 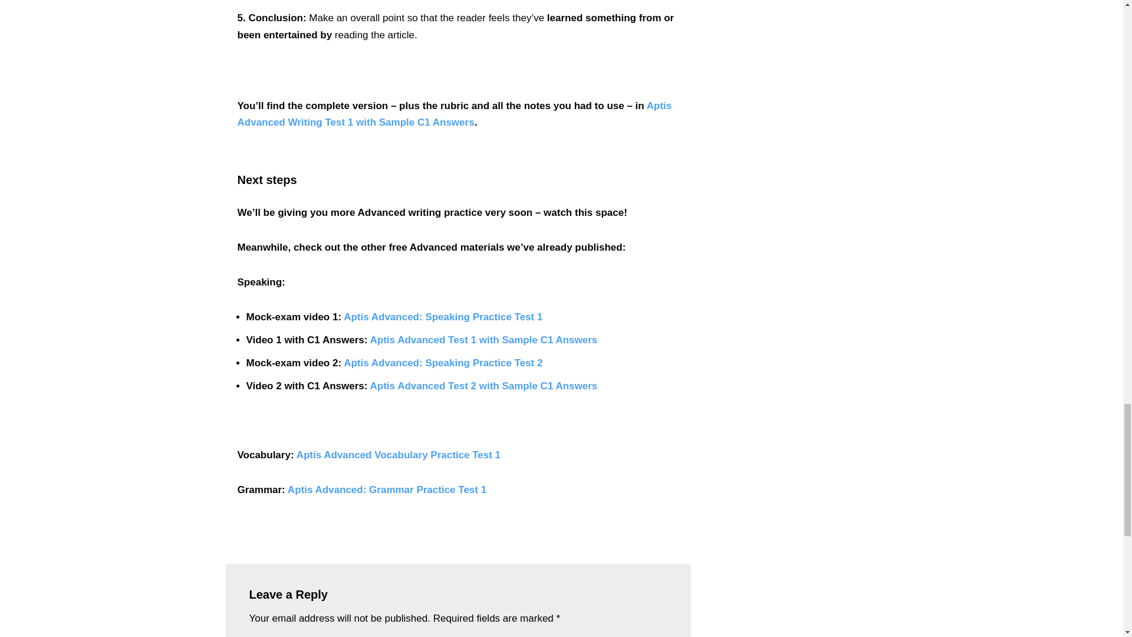 What do you see at coordinates (483, 386) in the screenshot?
I see `Aptis Advanced Test 2 with Sample C1 Answers` at bounding box center [483, 386].